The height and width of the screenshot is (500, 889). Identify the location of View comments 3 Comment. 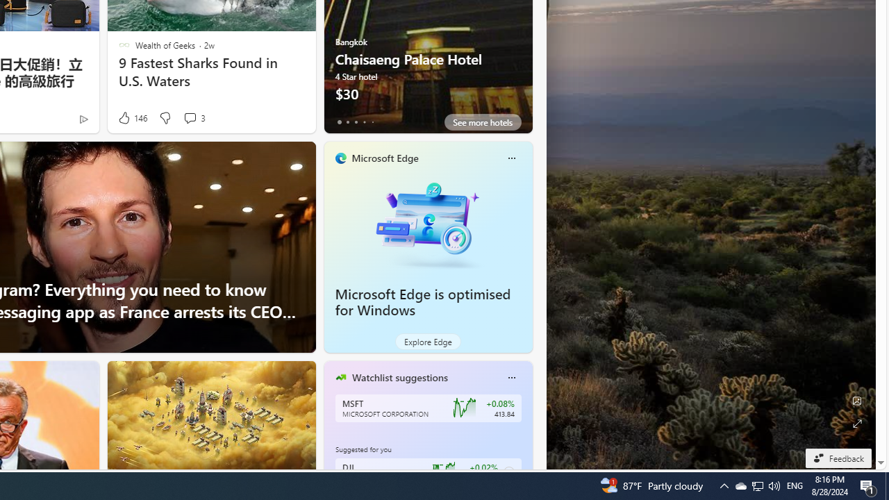
(194, 118).